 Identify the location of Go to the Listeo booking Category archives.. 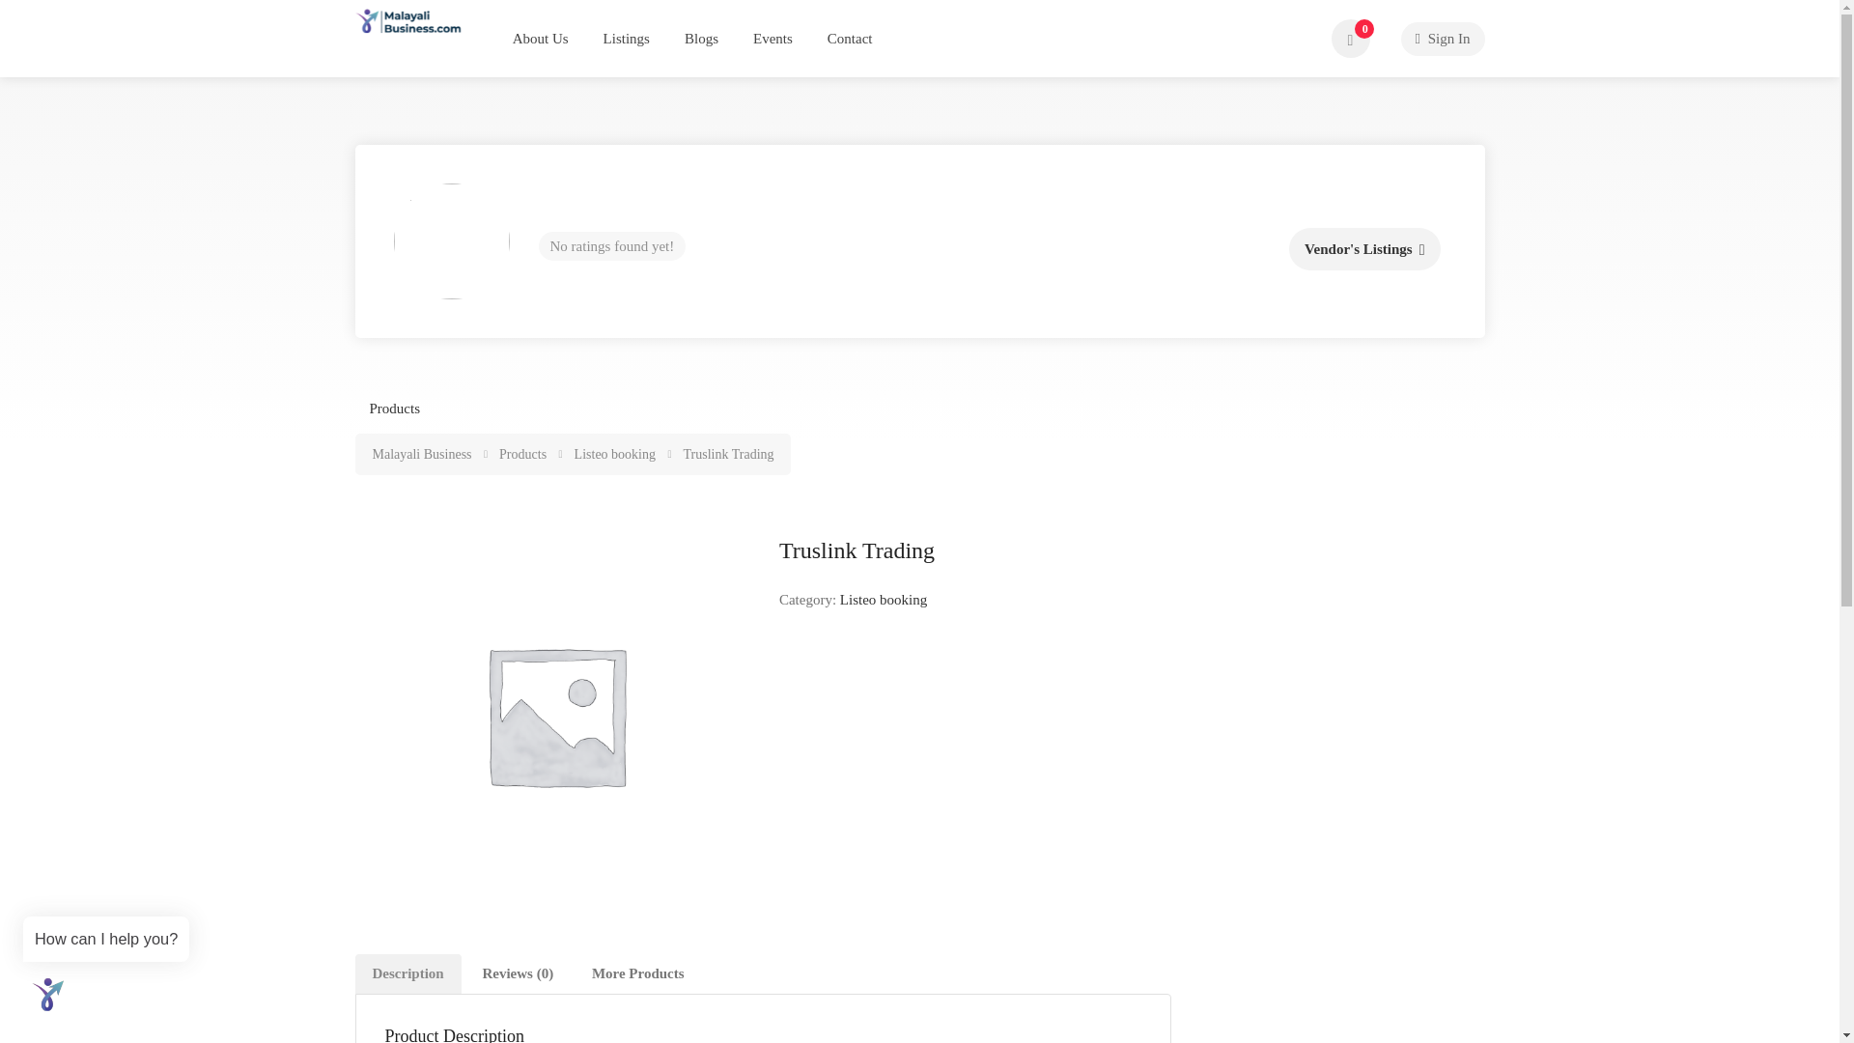
(616, 454).